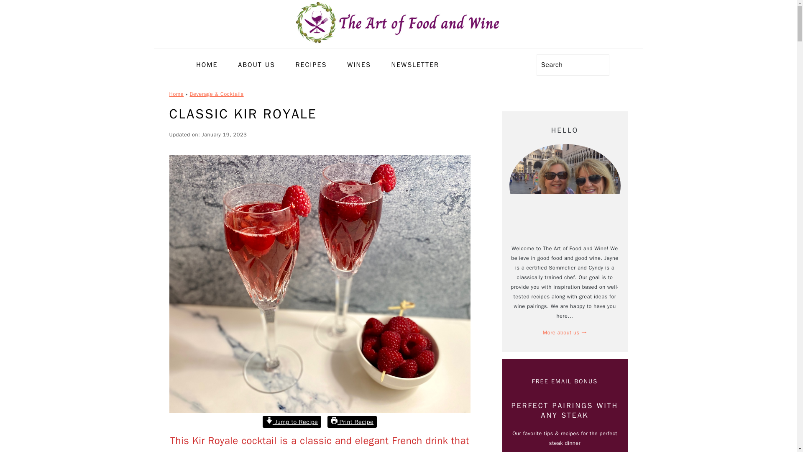 This screenshot has width=803, height=452. I want to click on WINES, so click(359, 65).